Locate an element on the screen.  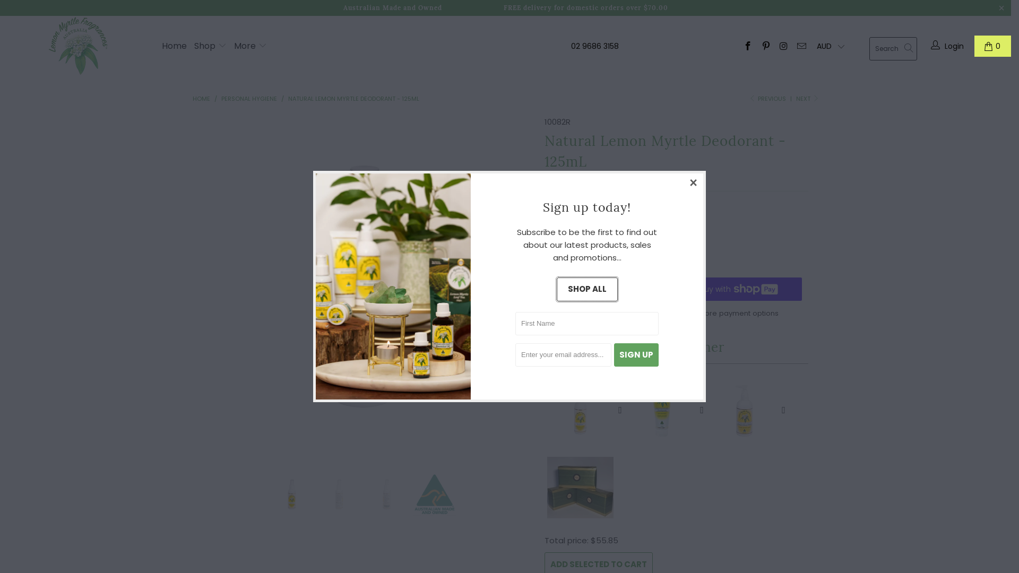
HOME is located at coordinates (201, 99).